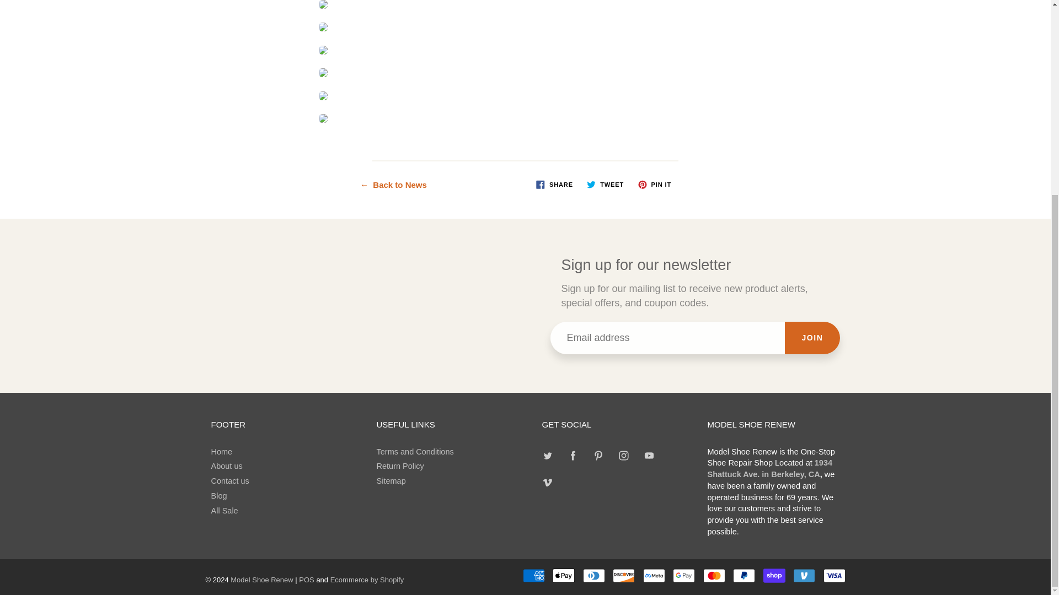 The image size is (1059, 595). I want to click on Venmo, so click(804, 575).